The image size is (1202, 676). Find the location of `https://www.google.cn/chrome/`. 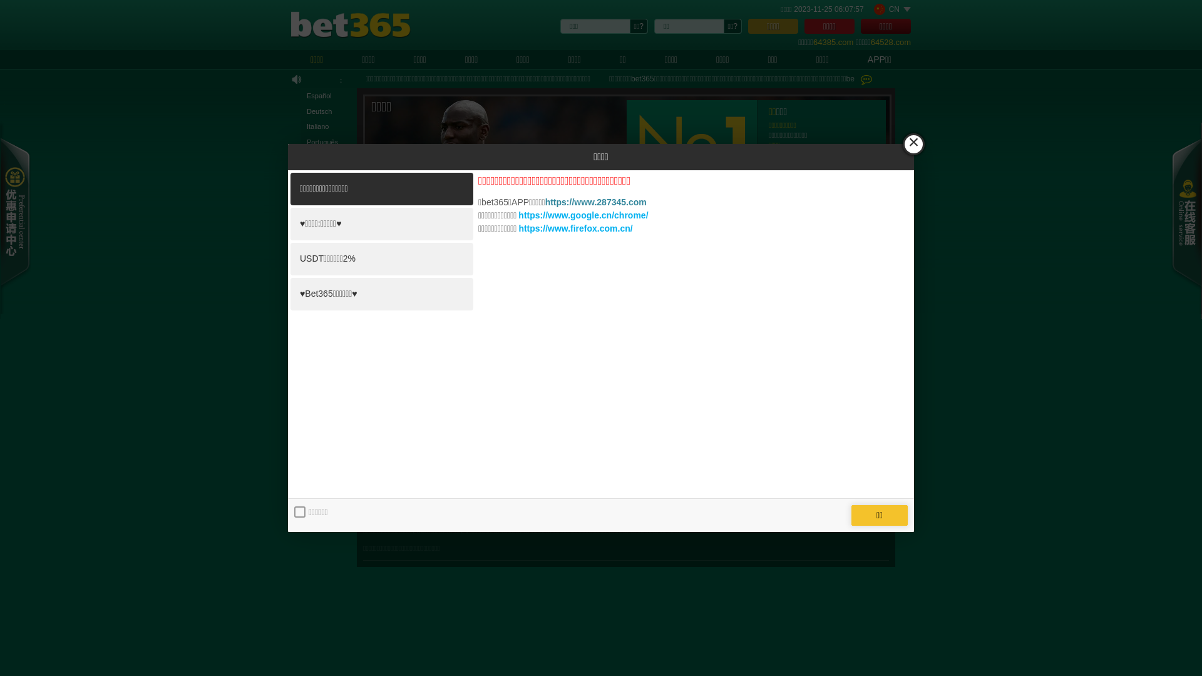

https://www.google.cn/chrome/ is located at coordinates (583, 215).